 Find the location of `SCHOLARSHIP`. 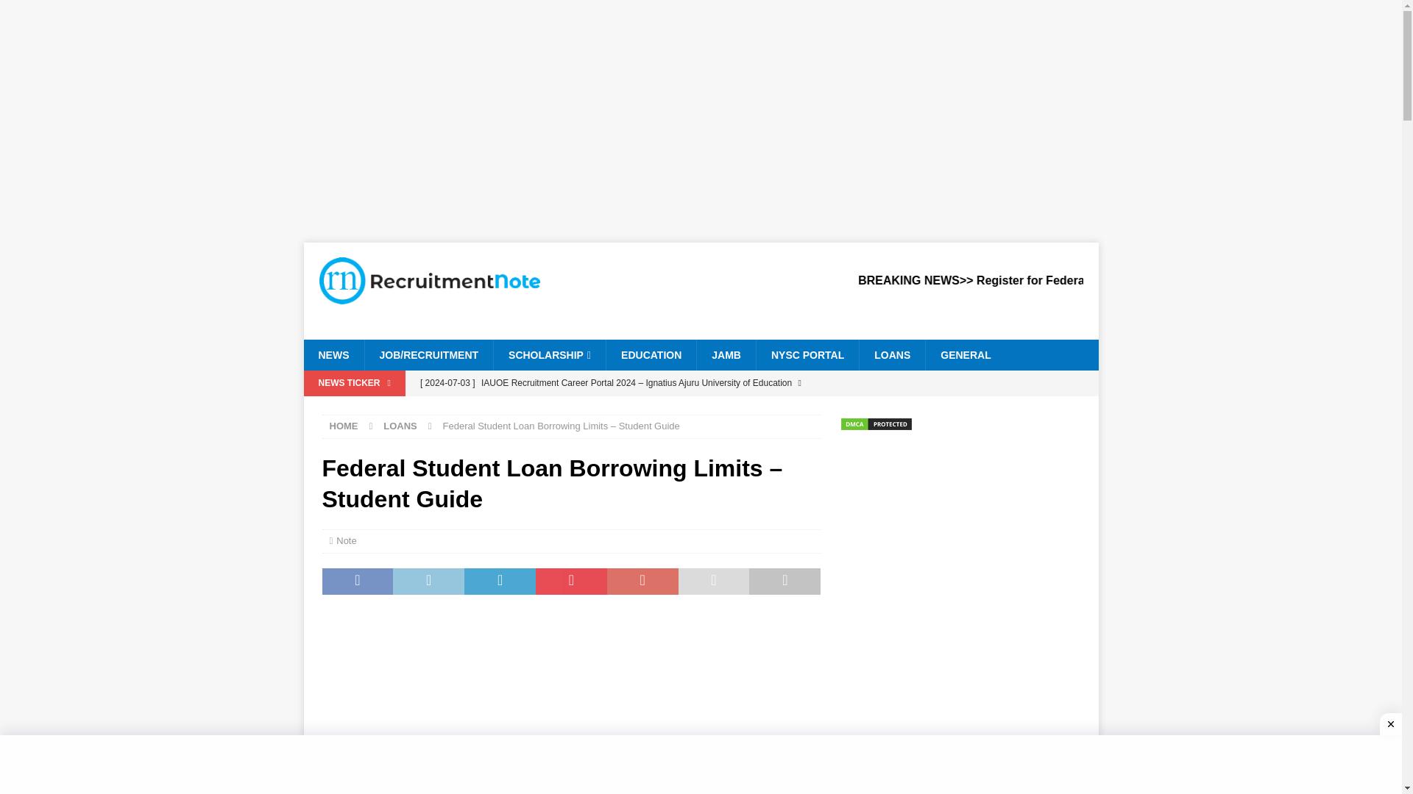

SCHOLARSHIP is located at coordinates (549, 355).